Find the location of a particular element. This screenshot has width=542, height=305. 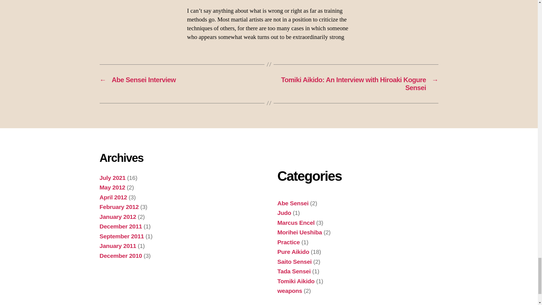

January 2012 is located at coordinates (117, 217).